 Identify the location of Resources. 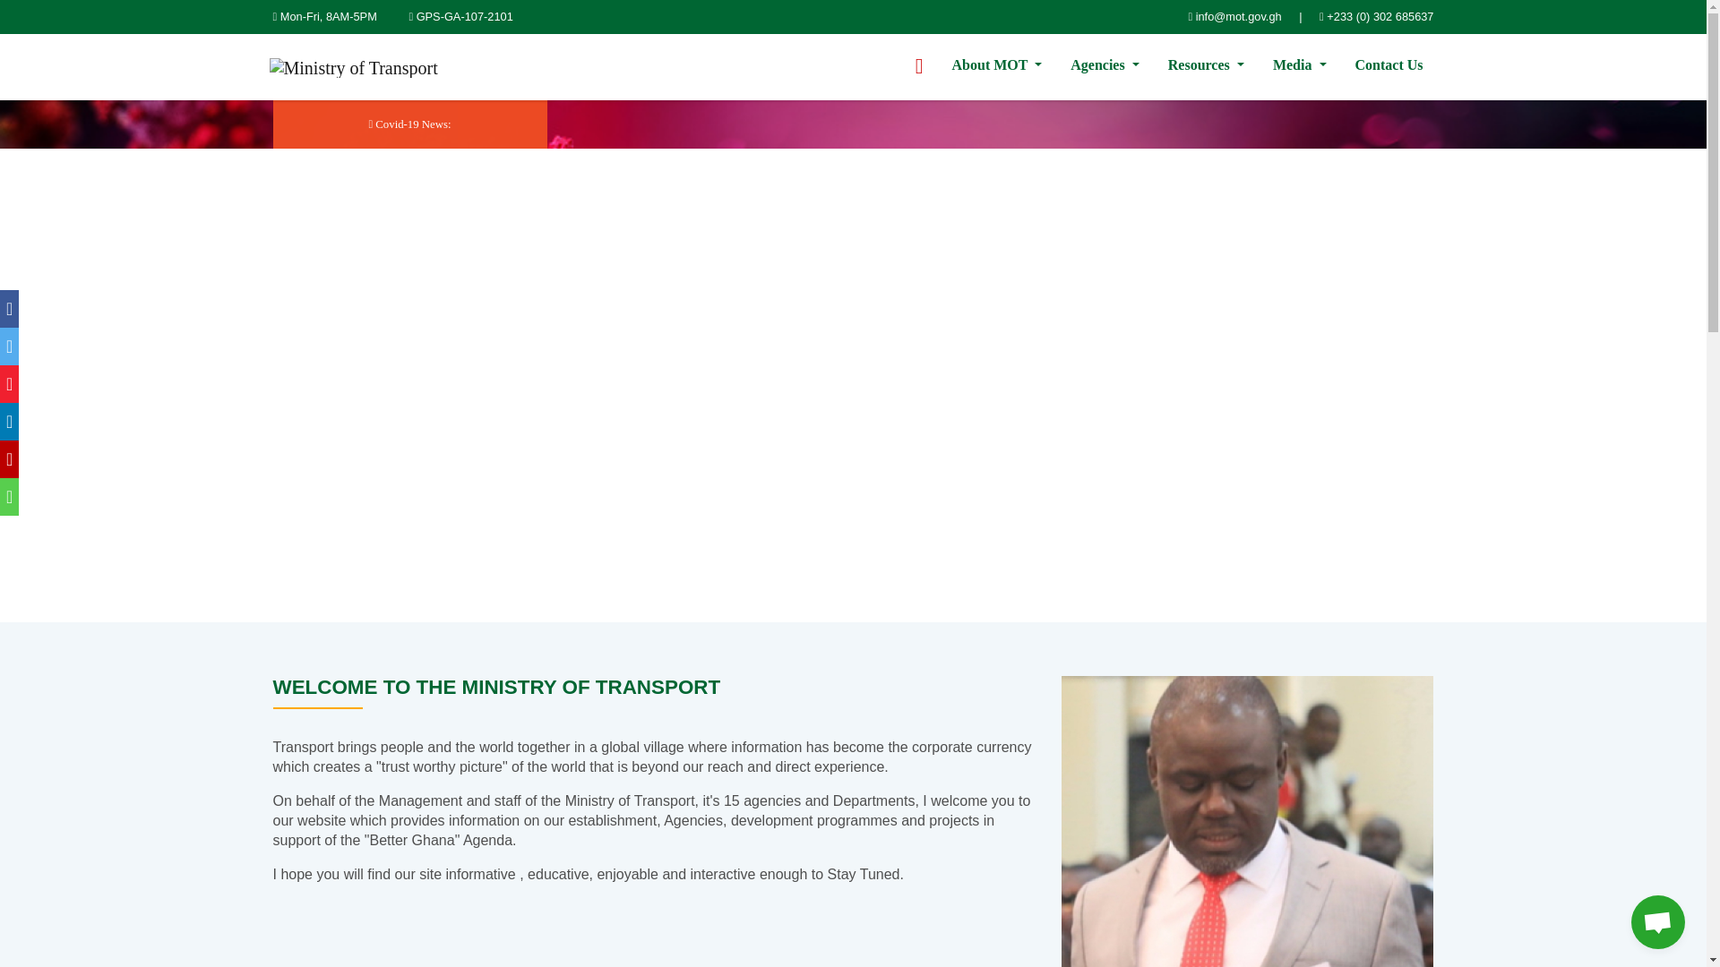
(1206, 64).